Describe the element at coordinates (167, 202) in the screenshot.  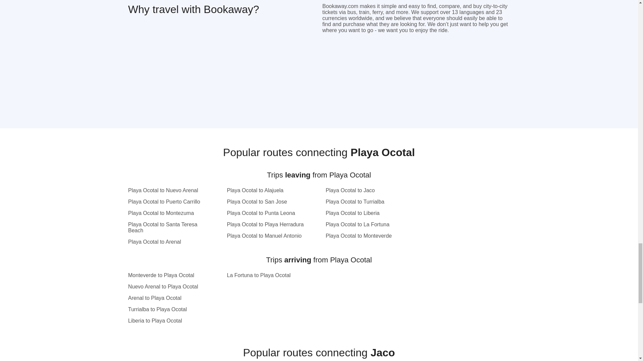
I see `Playa Ocotal to Puerto Carrillo` at that location.